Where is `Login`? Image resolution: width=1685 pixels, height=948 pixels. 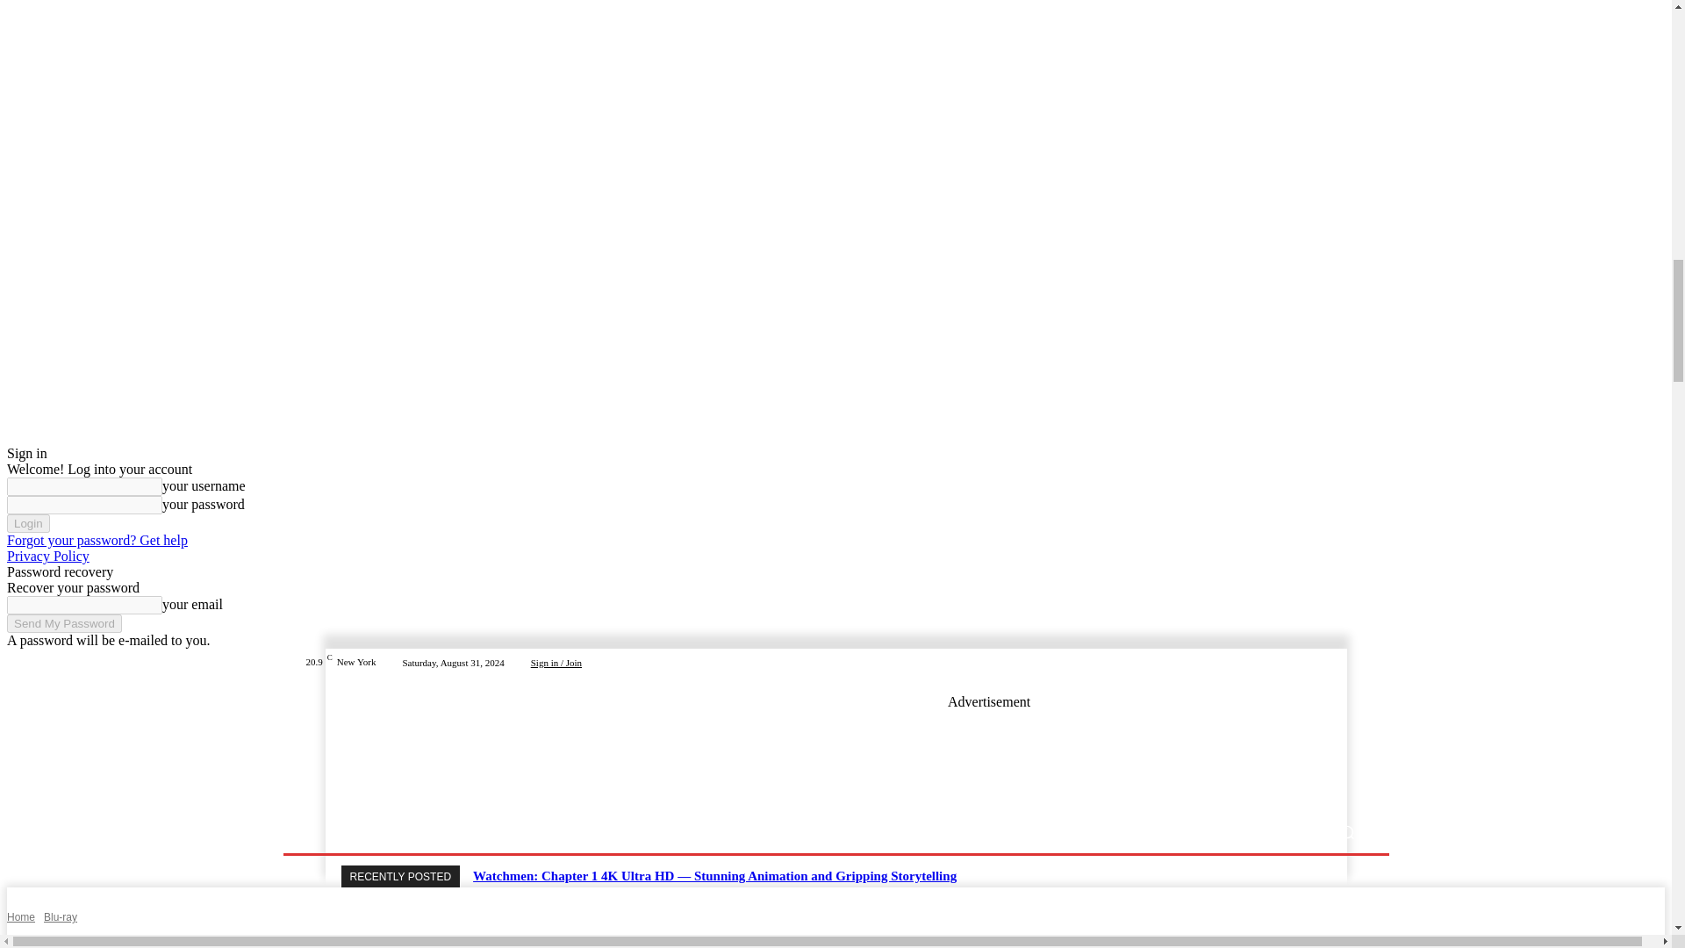
Login is located at coordinates (28, 523).